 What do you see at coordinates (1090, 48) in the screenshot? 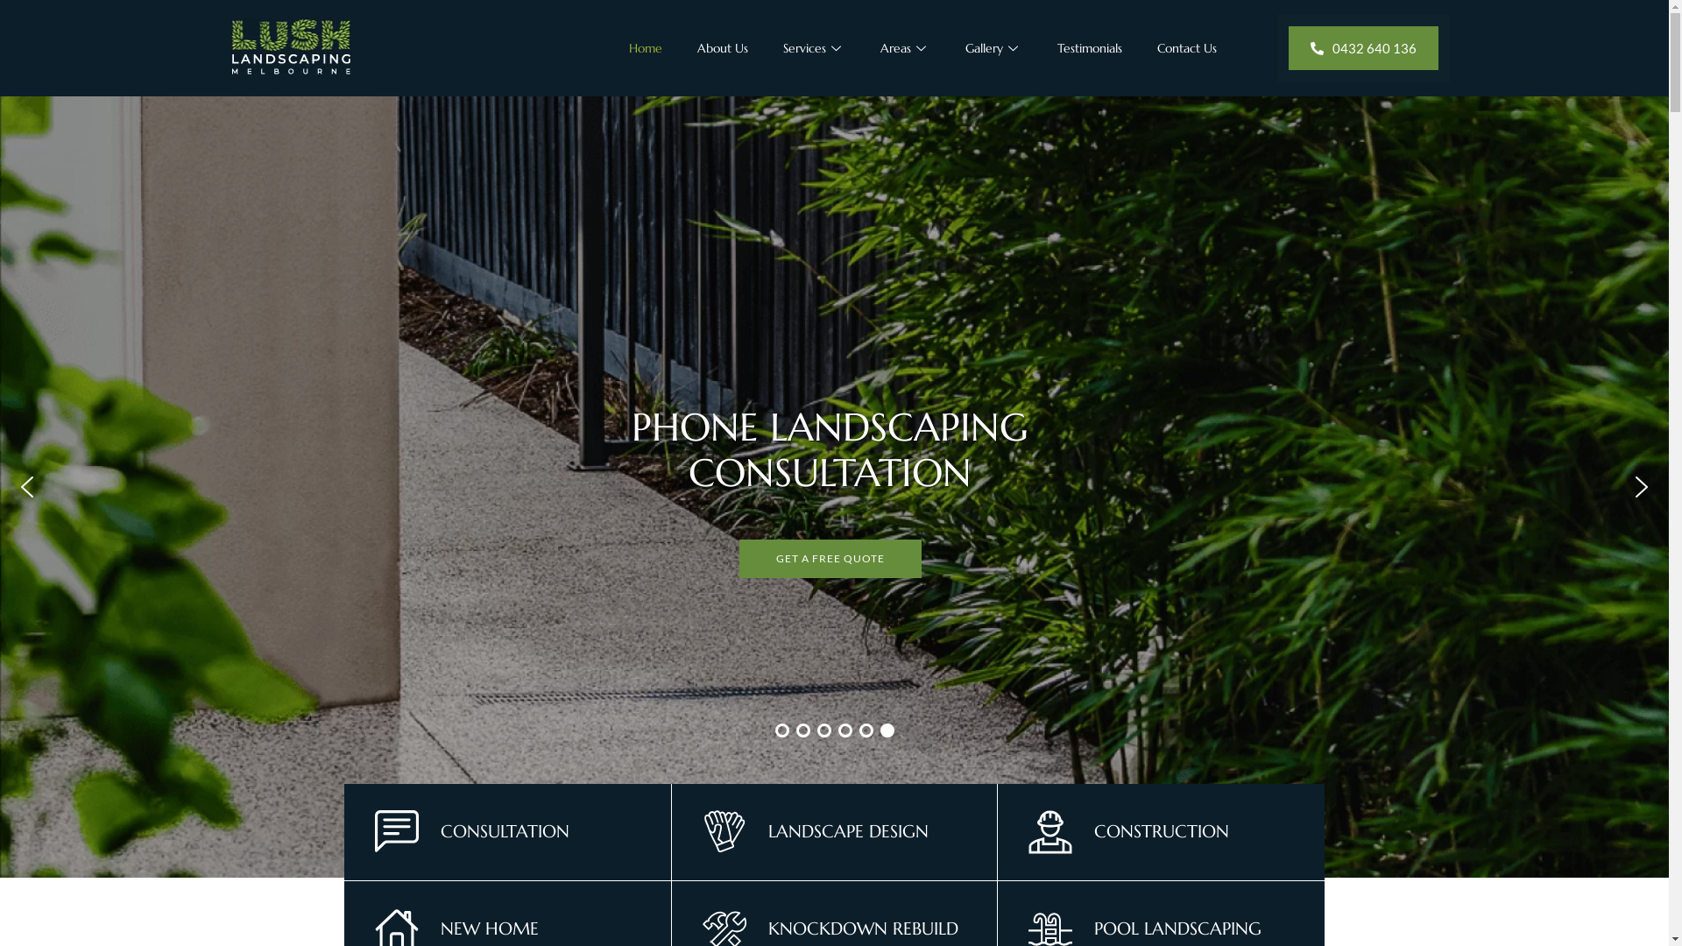
I see `Testimonials` at bounding box center [1090, 48].